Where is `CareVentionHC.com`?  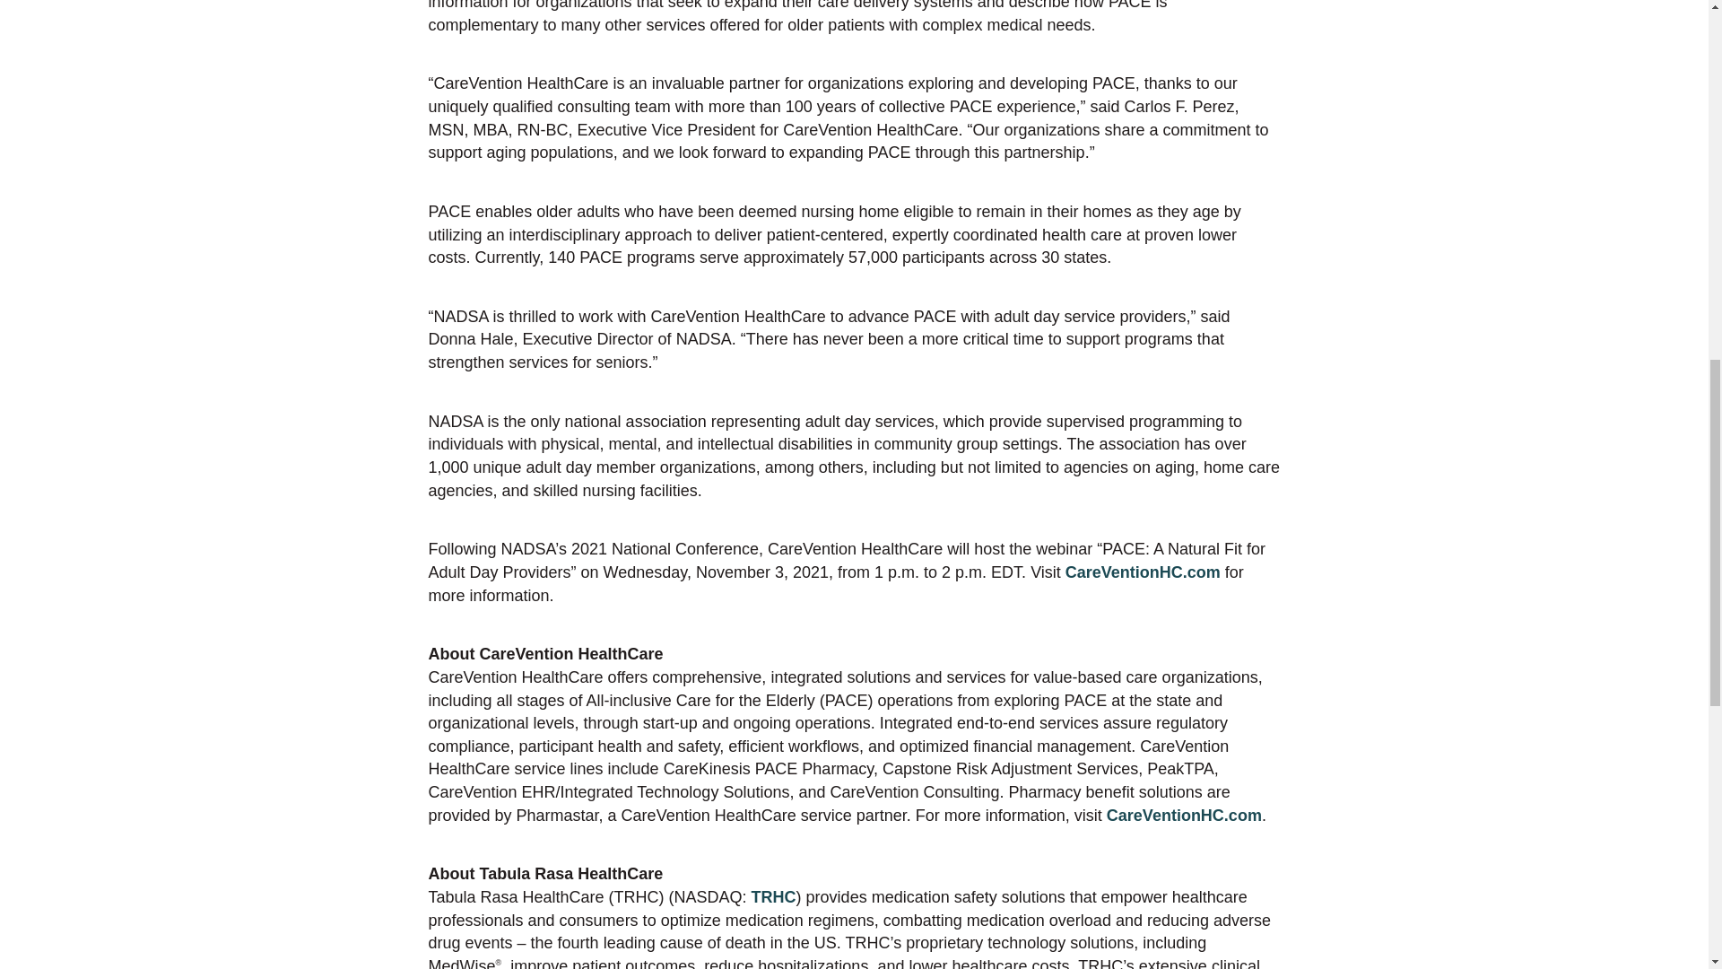 CareVentionHC.com is located at coordinates (1184, 815).